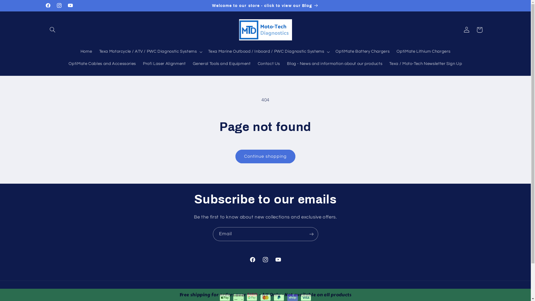 The image size is (535, 301). Describe the element at coordinates (103, 64) in the screenshot. I see `OptiMate Cables and Accessories` at that location.